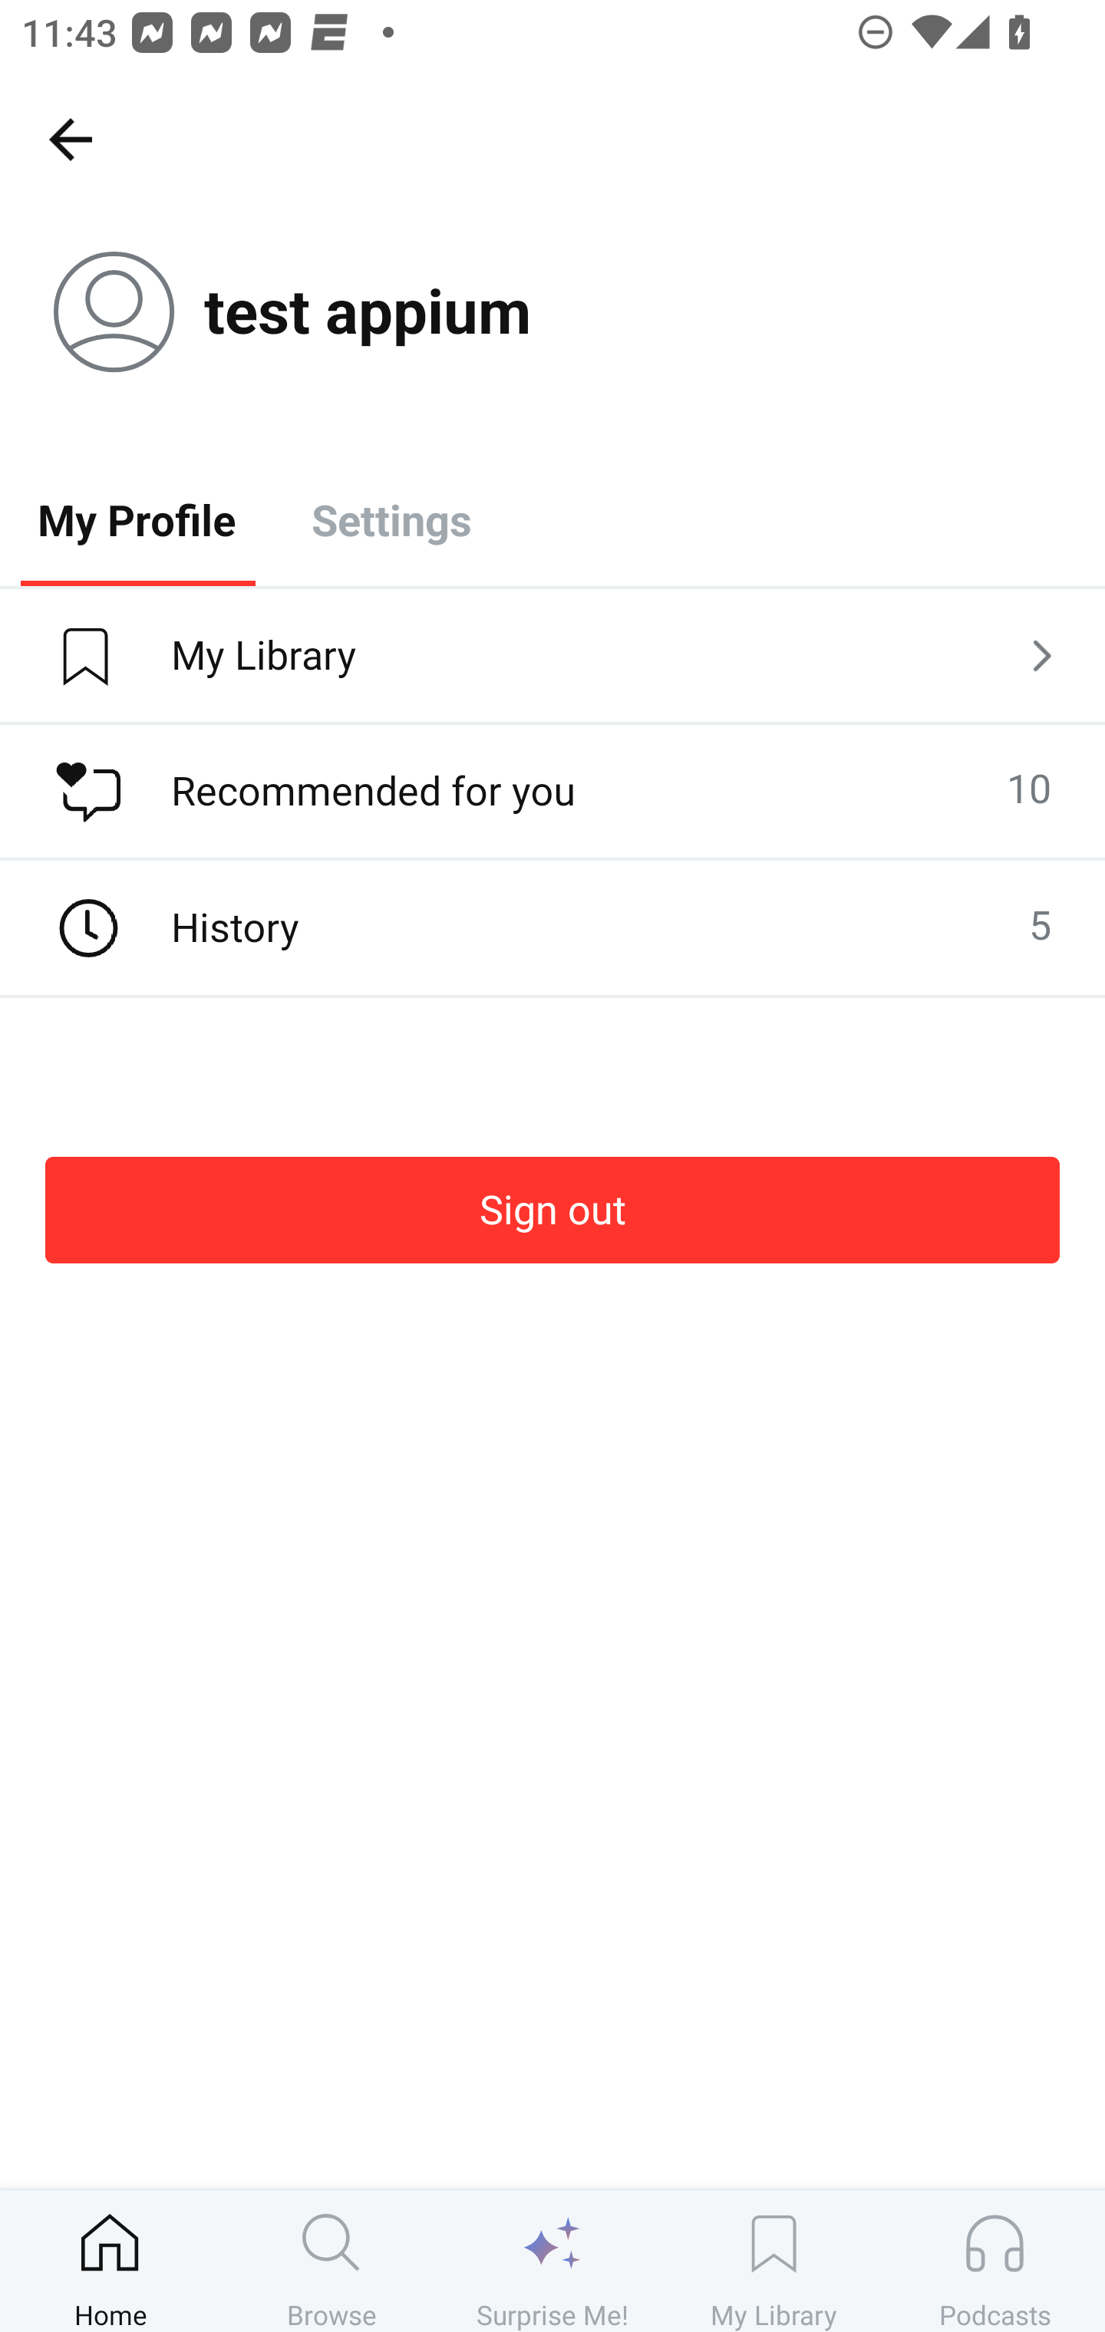 This screenshot has width=1105, height=2332. Describe the element at coordinates (552, 657) in the screenshot. I see `My Library` at that location.